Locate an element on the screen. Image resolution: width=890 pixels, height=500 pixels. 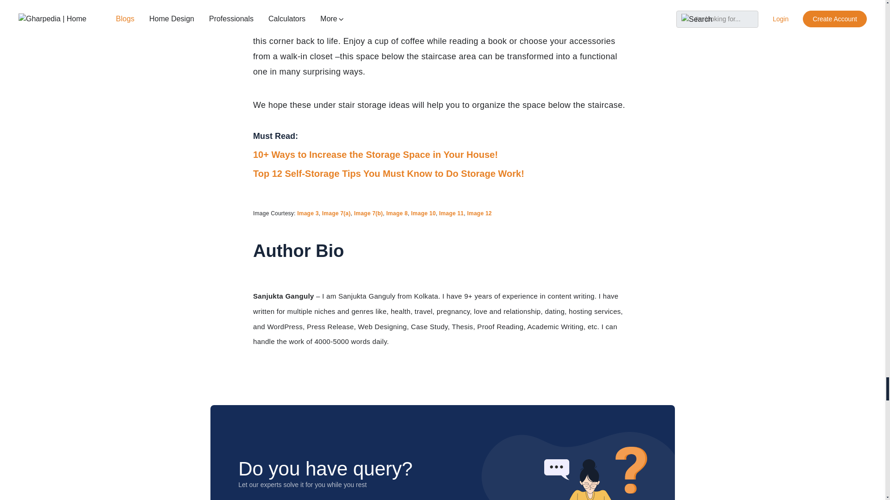
Image 3 is located at coordinates (308, 213).